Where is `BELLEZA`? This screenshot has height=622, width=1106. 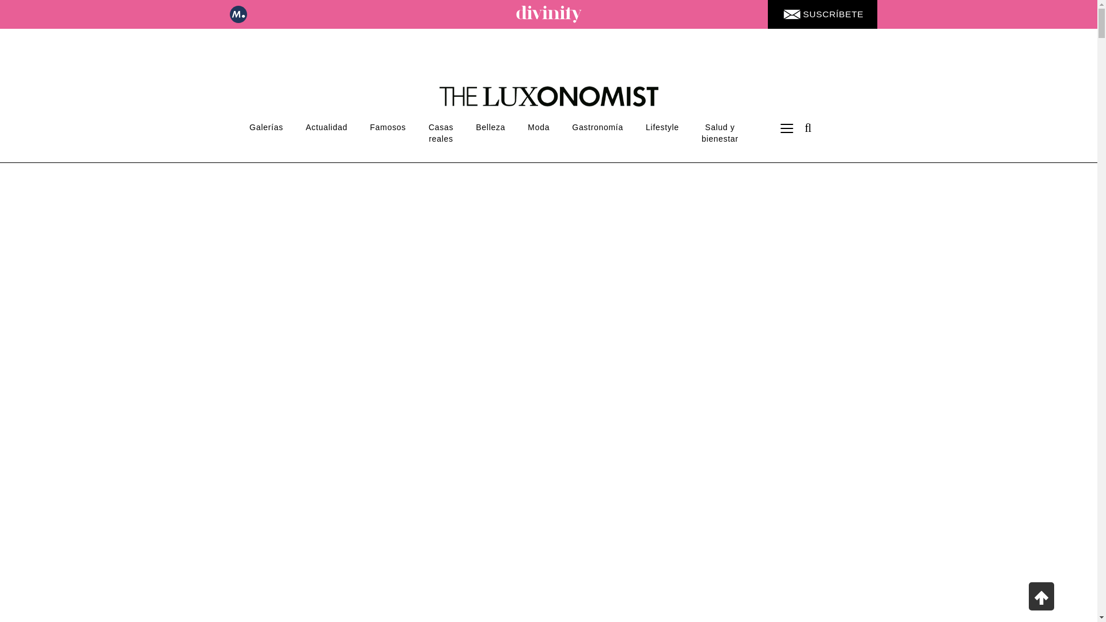 BELLEZA is located at coordinates (490, 127).